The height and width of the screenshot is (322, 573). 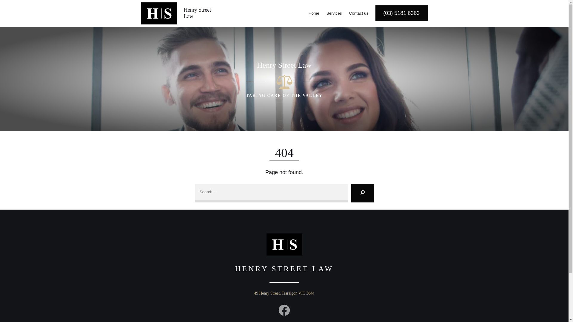 What do you see at coordinates (284, 293) in the screenshot?
I see `49 Henry Street, Traralgon VIC 3844` at bounding box center [284, 293].